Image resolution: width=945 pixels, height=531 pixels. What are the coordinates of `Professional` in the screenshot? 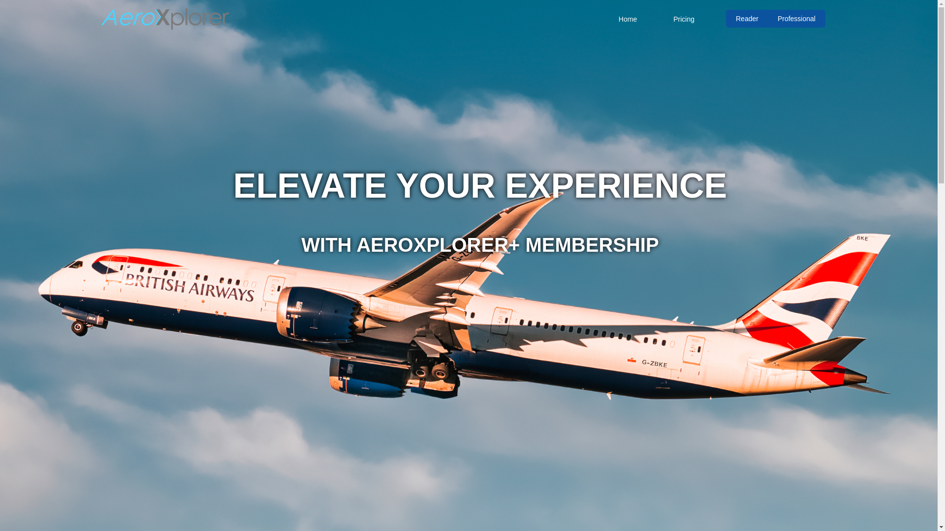 It's located at (796, 19).